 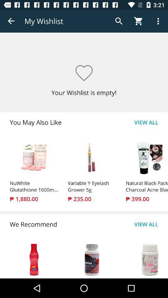 I want to click on click icon to the left of the my wishlist item, so click(x=11, y=21).